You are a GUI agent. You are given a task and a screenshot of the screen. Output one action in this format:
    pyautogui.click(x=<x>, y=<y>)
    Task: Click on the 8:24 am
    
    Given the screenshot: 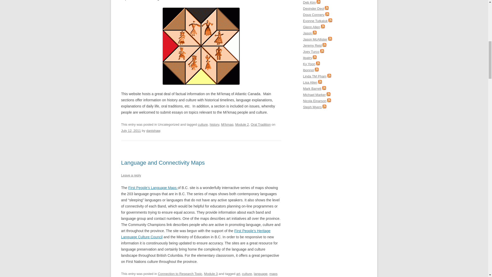 What is the action you would take?
    pyautogui.click(x=131, y=131)
    